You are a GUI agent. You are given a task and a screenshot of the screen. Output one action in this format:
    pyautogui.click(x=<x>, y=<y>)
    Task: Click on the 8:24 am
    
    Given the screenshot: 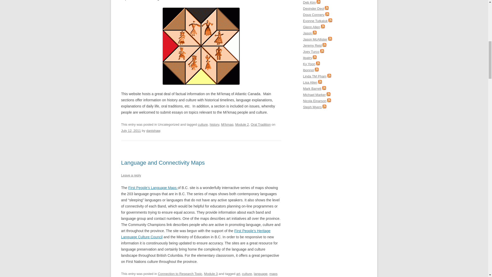 What is the action you would take?
    pyautogui.click(x=131, y=131)
    